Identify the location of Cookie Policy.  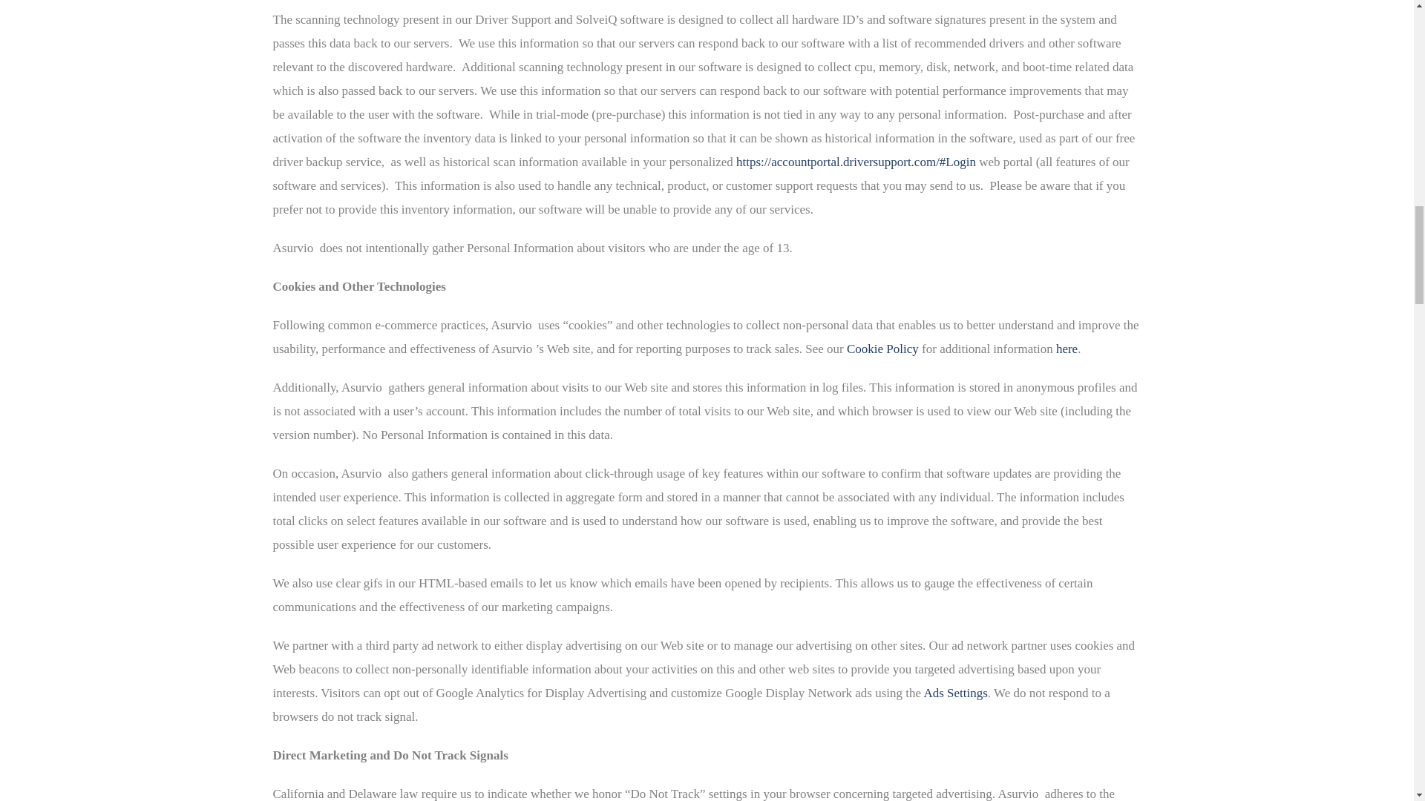
(882, 349).